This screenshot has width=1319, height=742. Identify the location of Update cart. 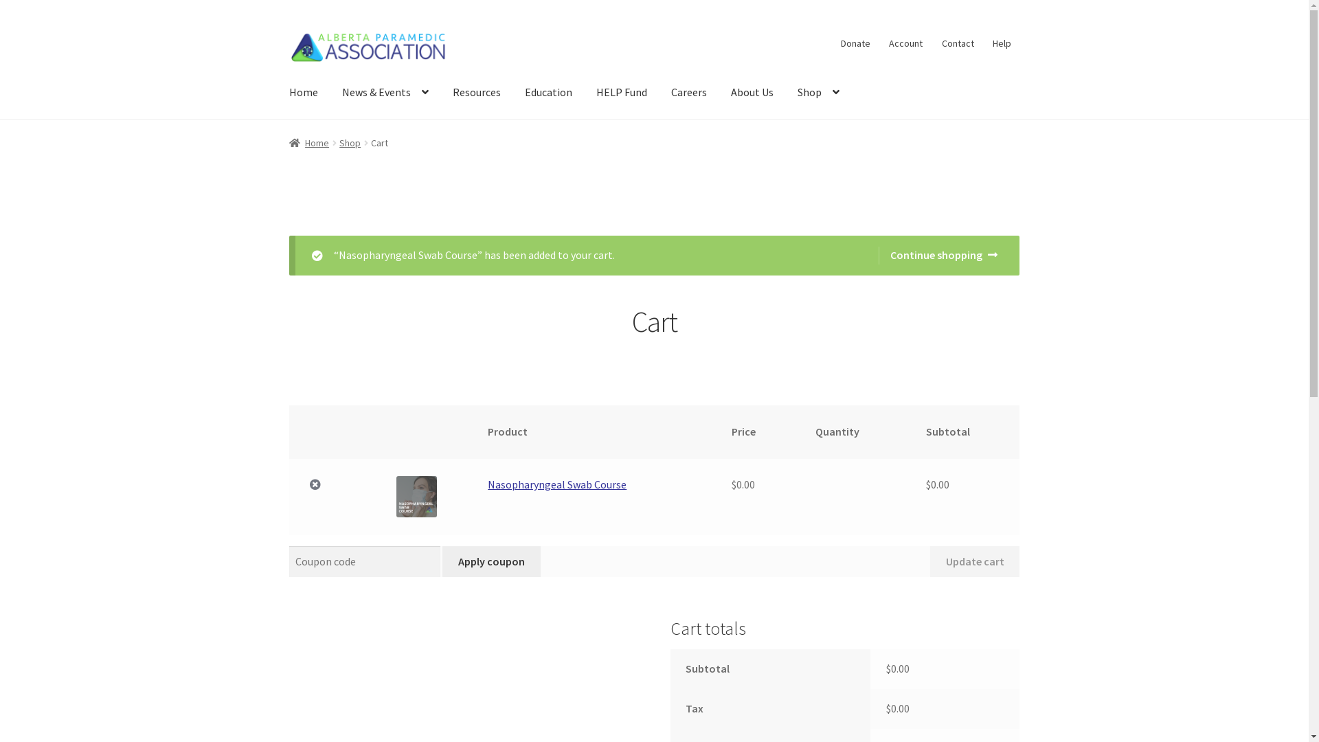
(975, 562).